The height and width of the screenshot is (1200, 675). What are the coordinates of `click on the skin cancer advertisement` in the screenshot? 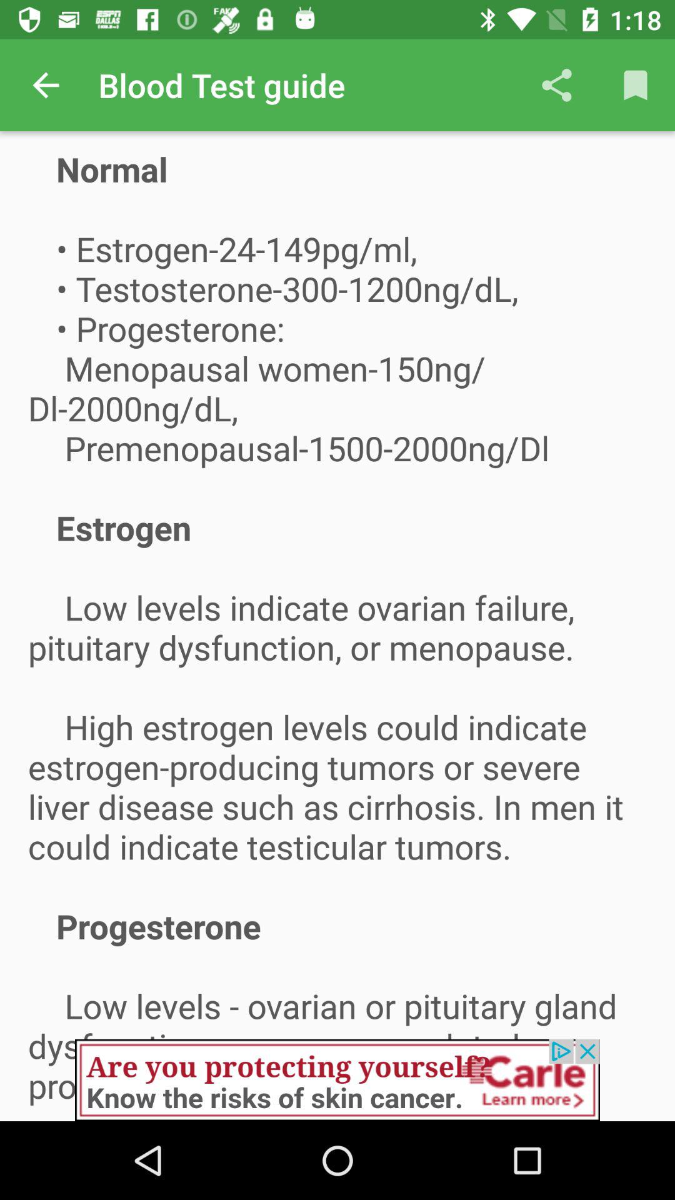 It's located at (337, 1080).